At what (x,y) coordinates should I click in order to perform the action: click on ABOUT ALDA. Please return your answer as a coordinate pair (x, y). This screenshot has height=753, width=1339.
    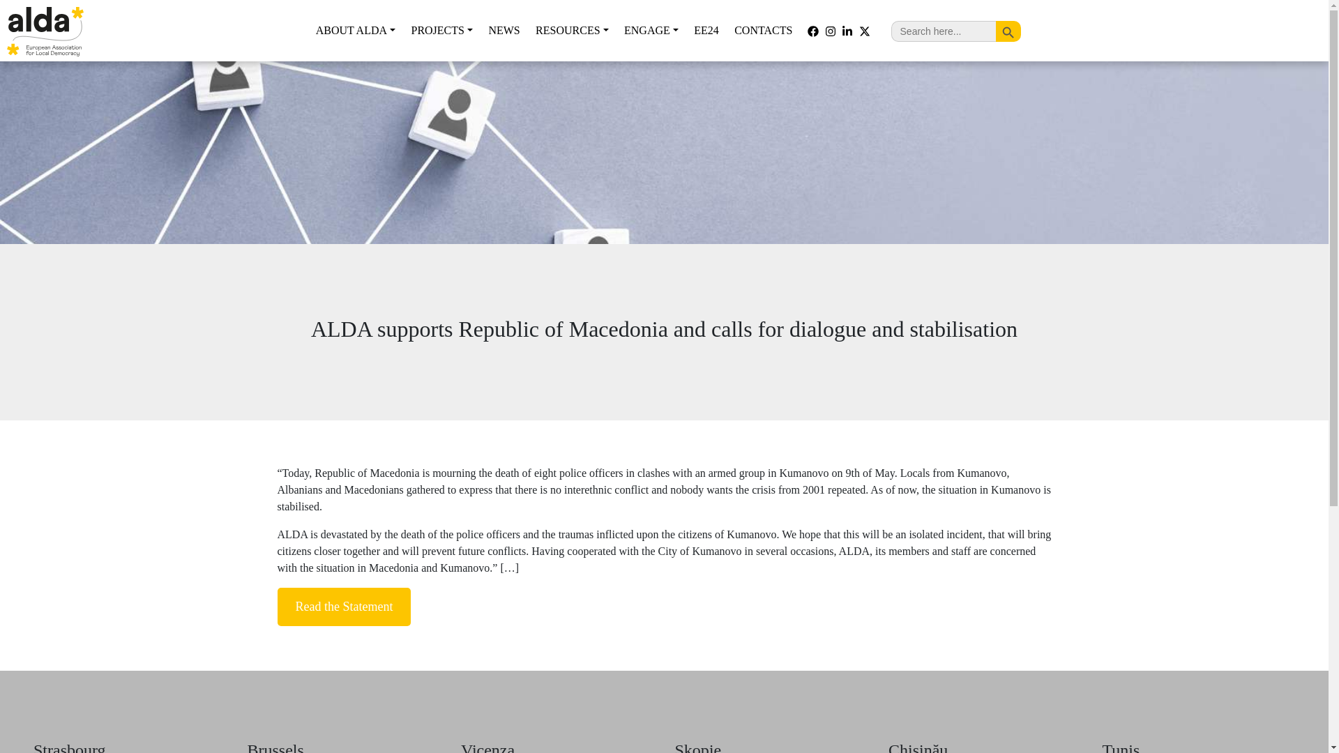
    Looking at the image, I should click on (355, 31).